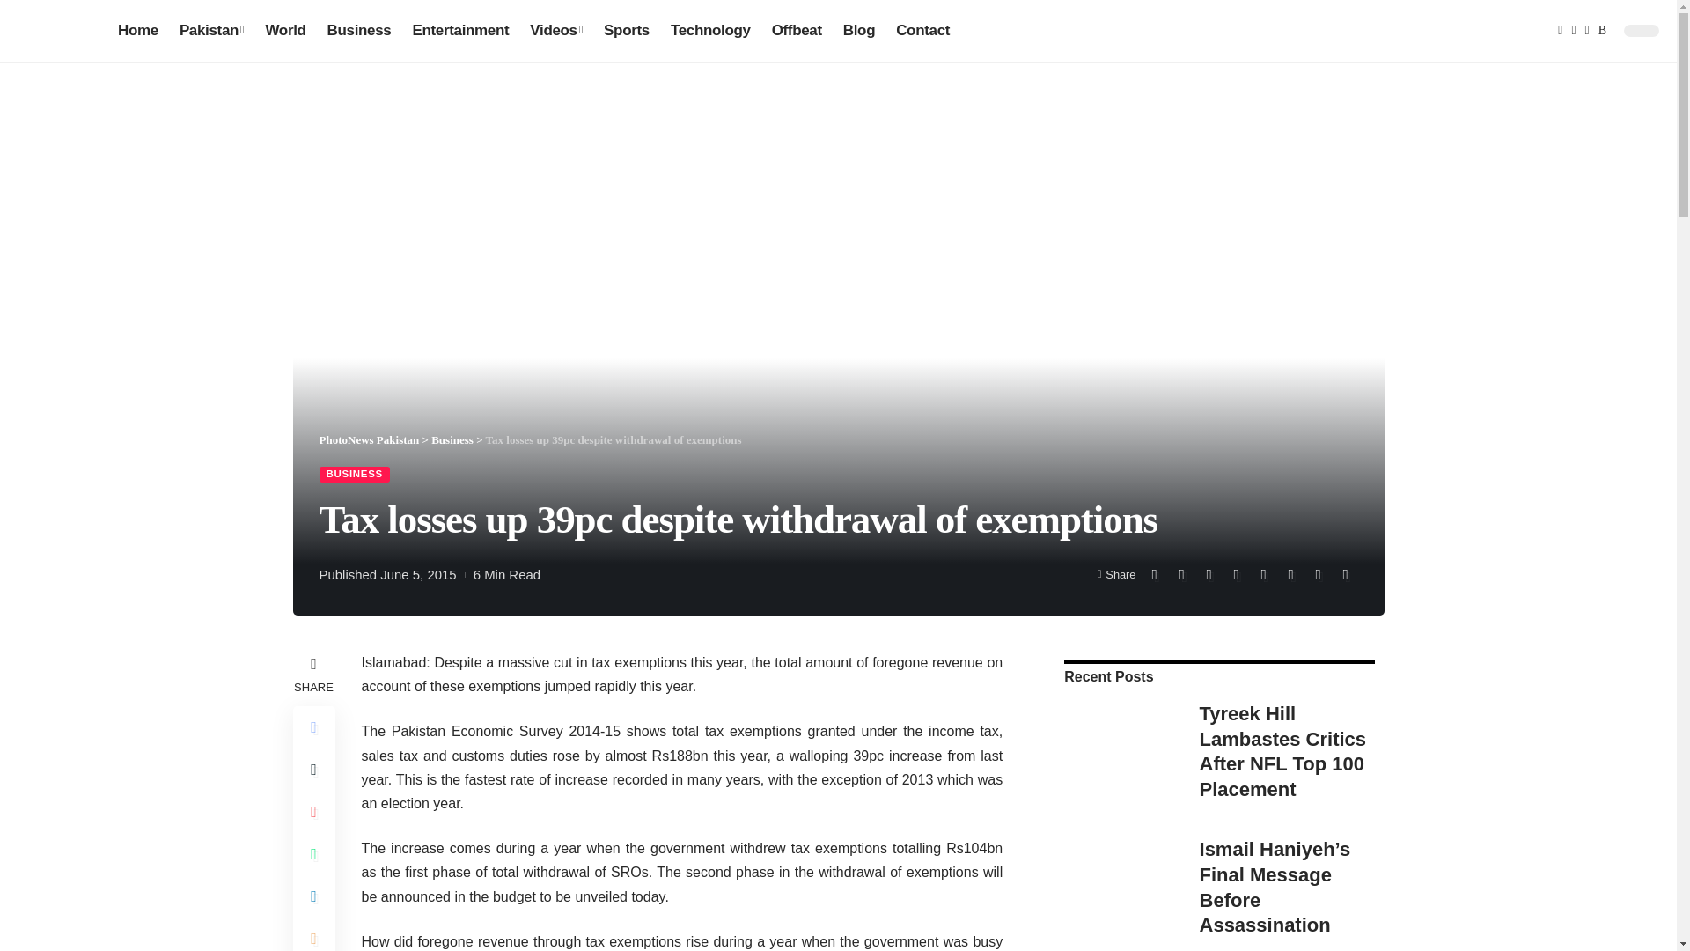  I want to click on Offbeat, so click(797, 30).